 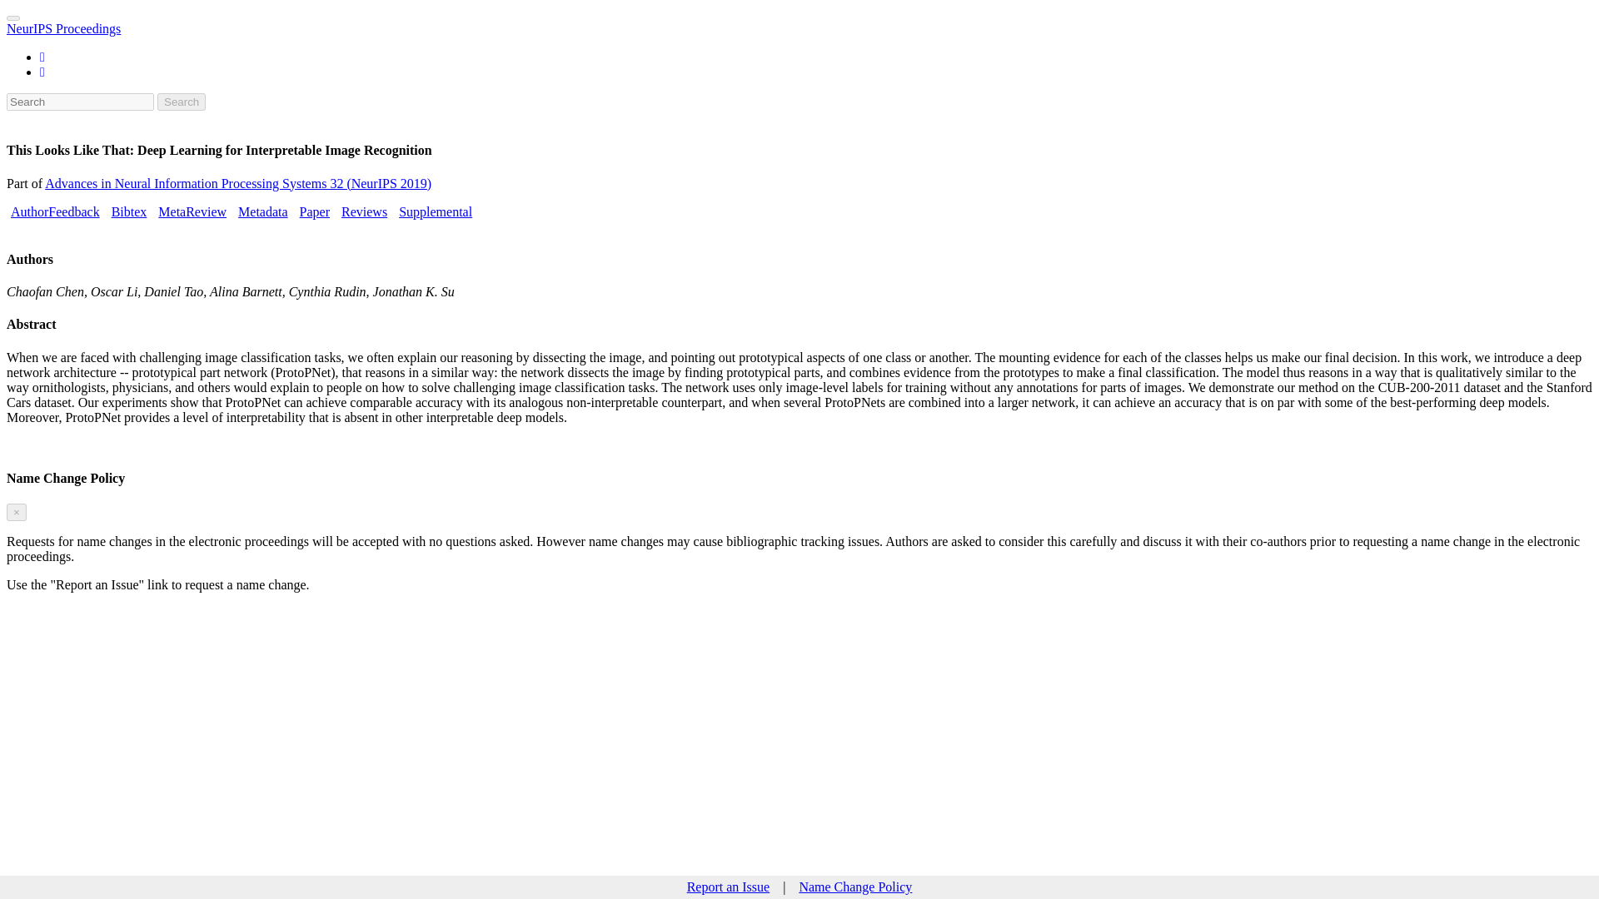 I want to click on Reviews, so click(x=364, y=211).